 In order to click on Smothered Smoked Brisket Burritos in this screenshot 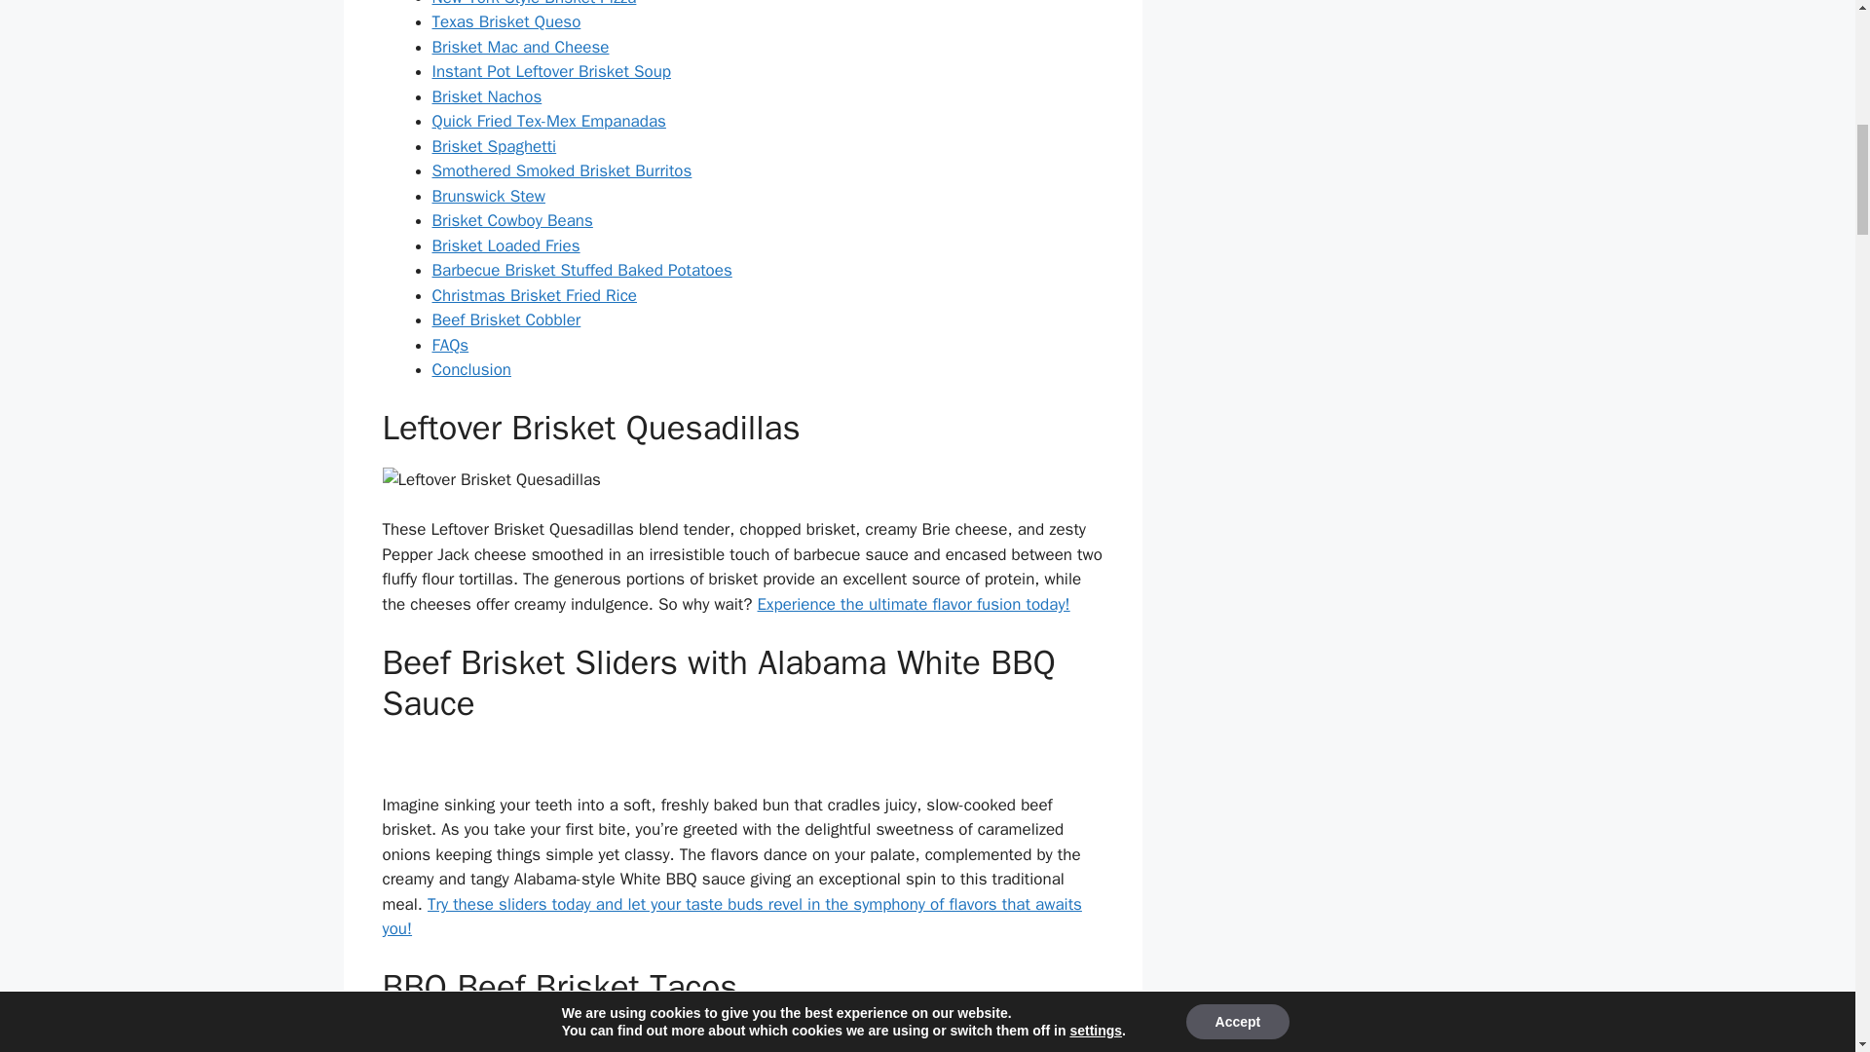, I will do `click(561, 170)`.